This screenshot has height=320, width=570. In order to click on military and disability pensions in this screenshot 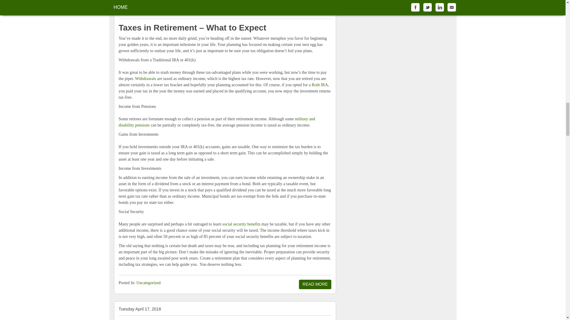, I will do `click(217, 122)`.